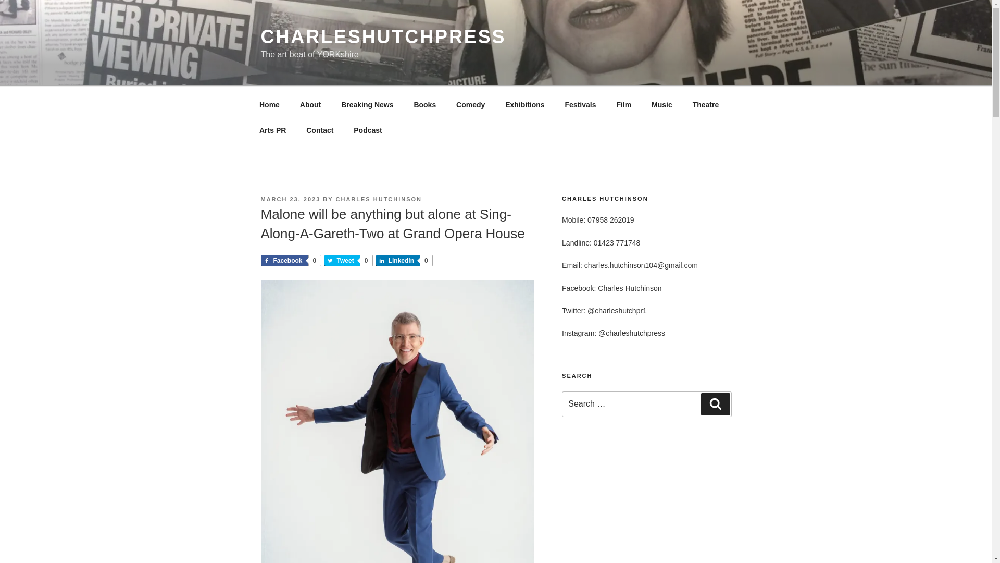 The height and width of the screenshot is (563, 1000). What do you see at coordinates (290, 199) in the screenshot?
I see `MARCH 23, 2023` at bounding box center [290, 199].